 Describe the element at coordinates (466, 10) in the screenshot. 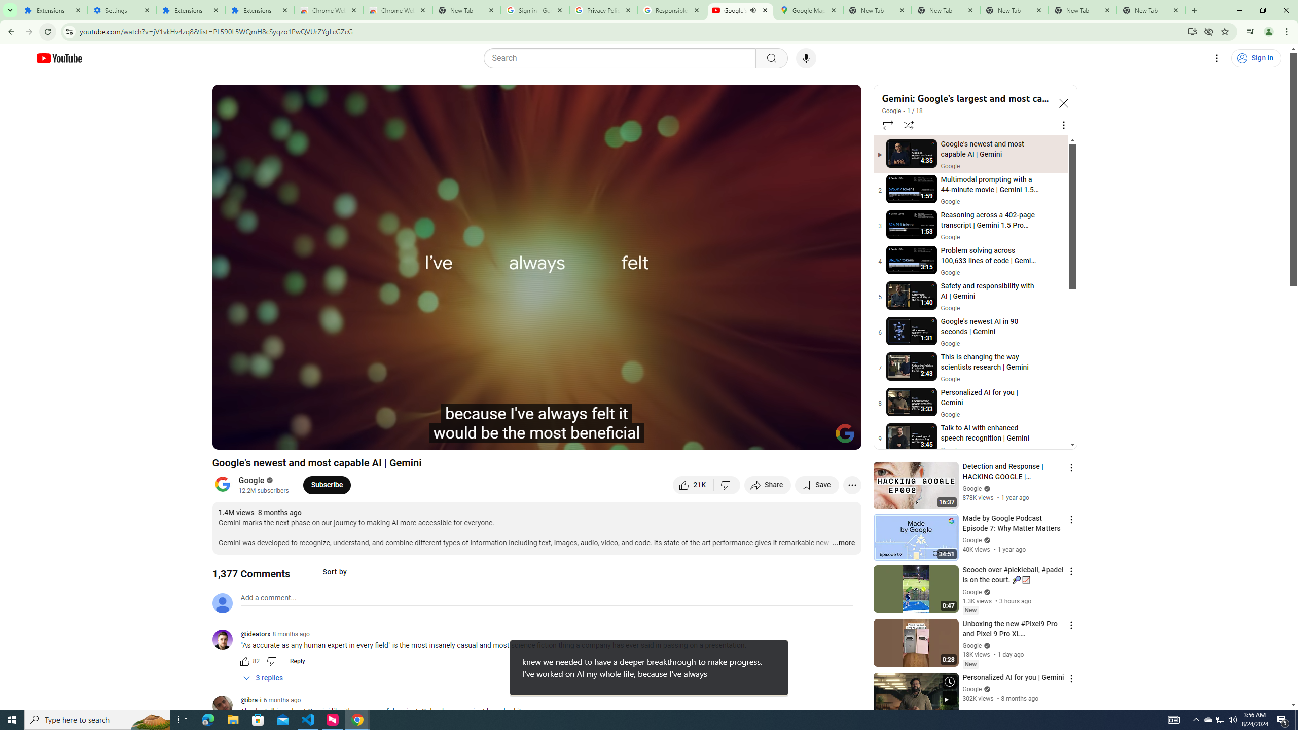

I see `New Tab` at that location.